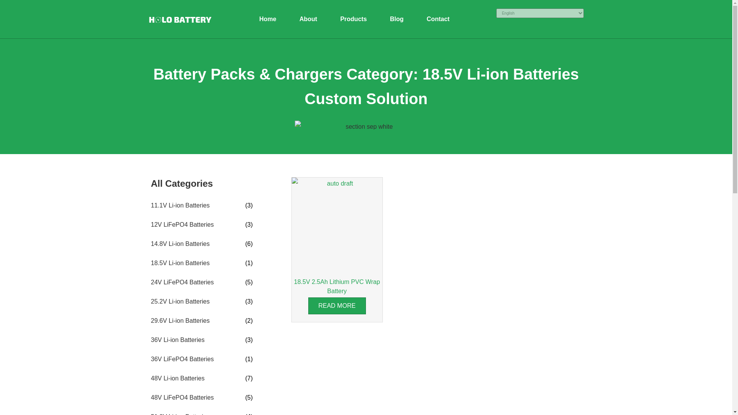 The height and width of the screenshot is (415, 738). Describe the element at coordinates (308, 19) in the screenshot. I see `About` at that location.